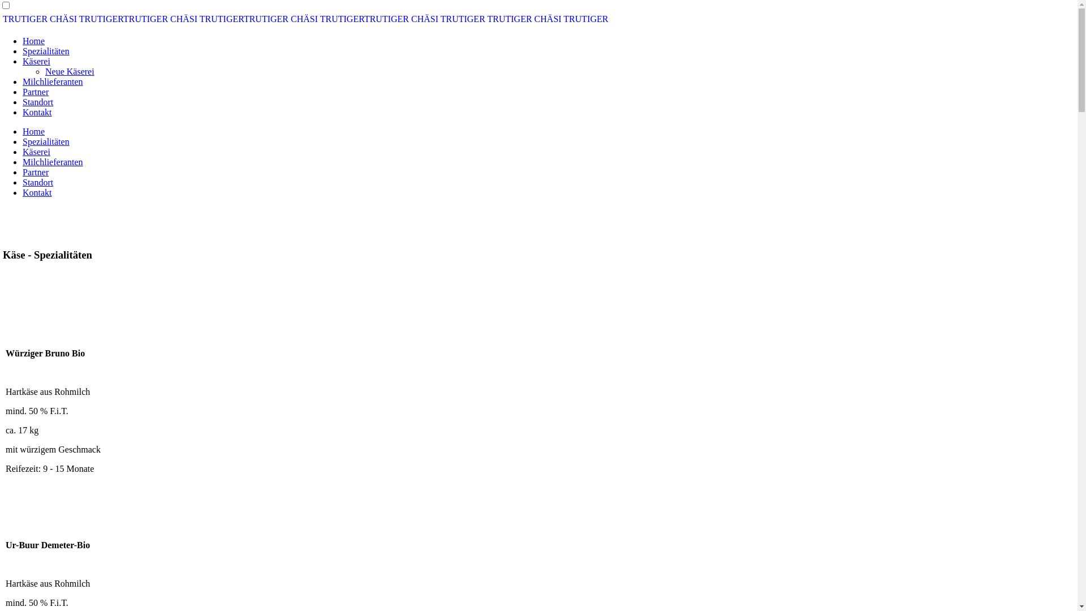 The width and height of the screenshot is (1086, 611). What do you see at coordinates (38, 102) in the screenshot?
I see `Standort` at bounding box center [38, 102].